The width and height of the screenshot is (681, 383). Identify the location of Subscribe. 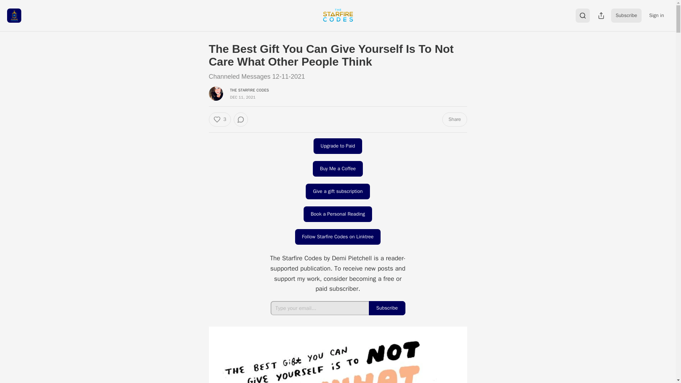
(387, 308).